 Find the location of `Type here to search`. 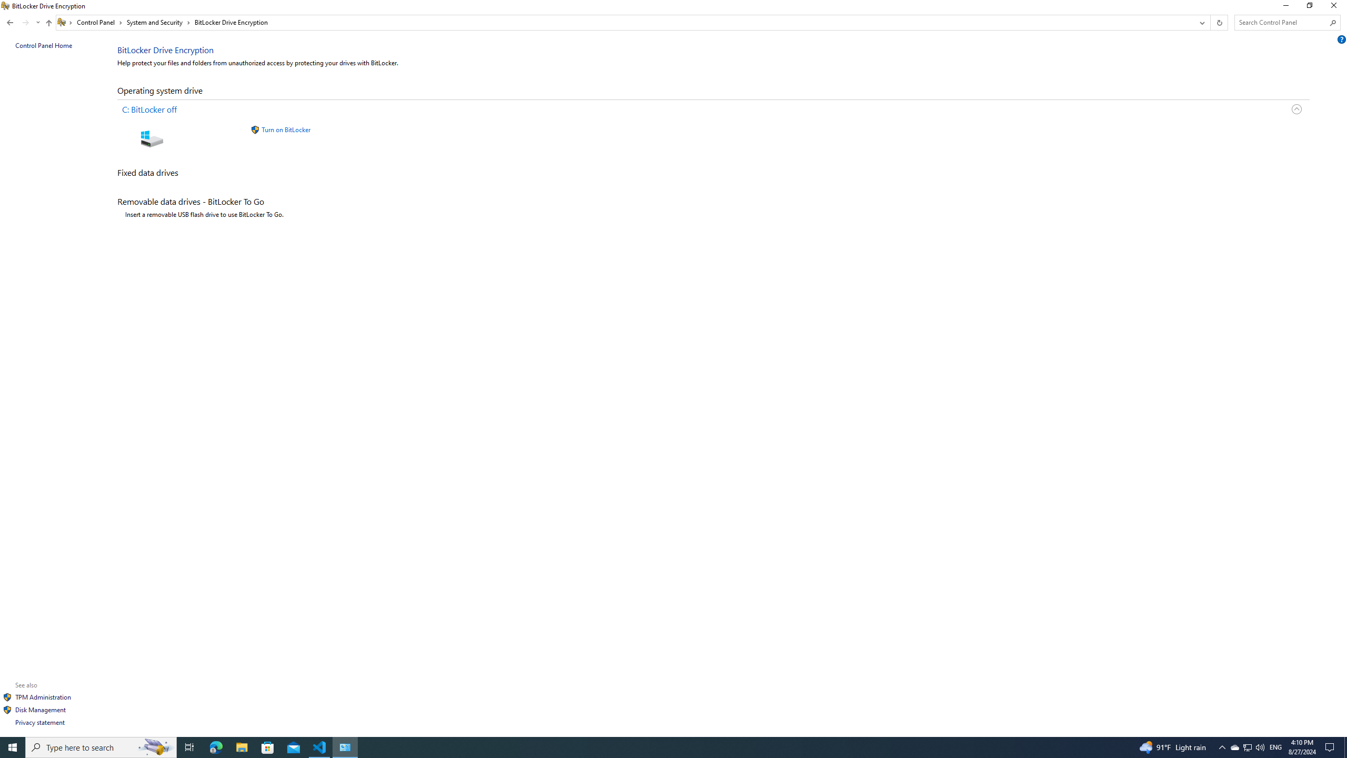

Type here to search is located at coordinates (13, 747).